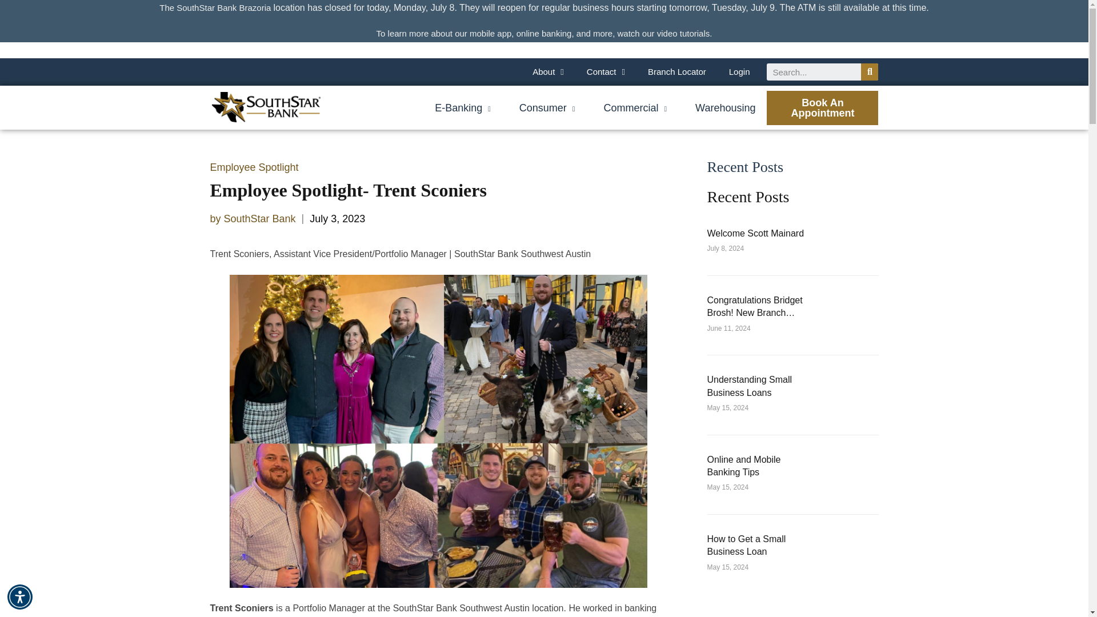  What do you see at coordinates (606, 72) in the screenshot?
I see `Contact` at bounding box center [606, 72].